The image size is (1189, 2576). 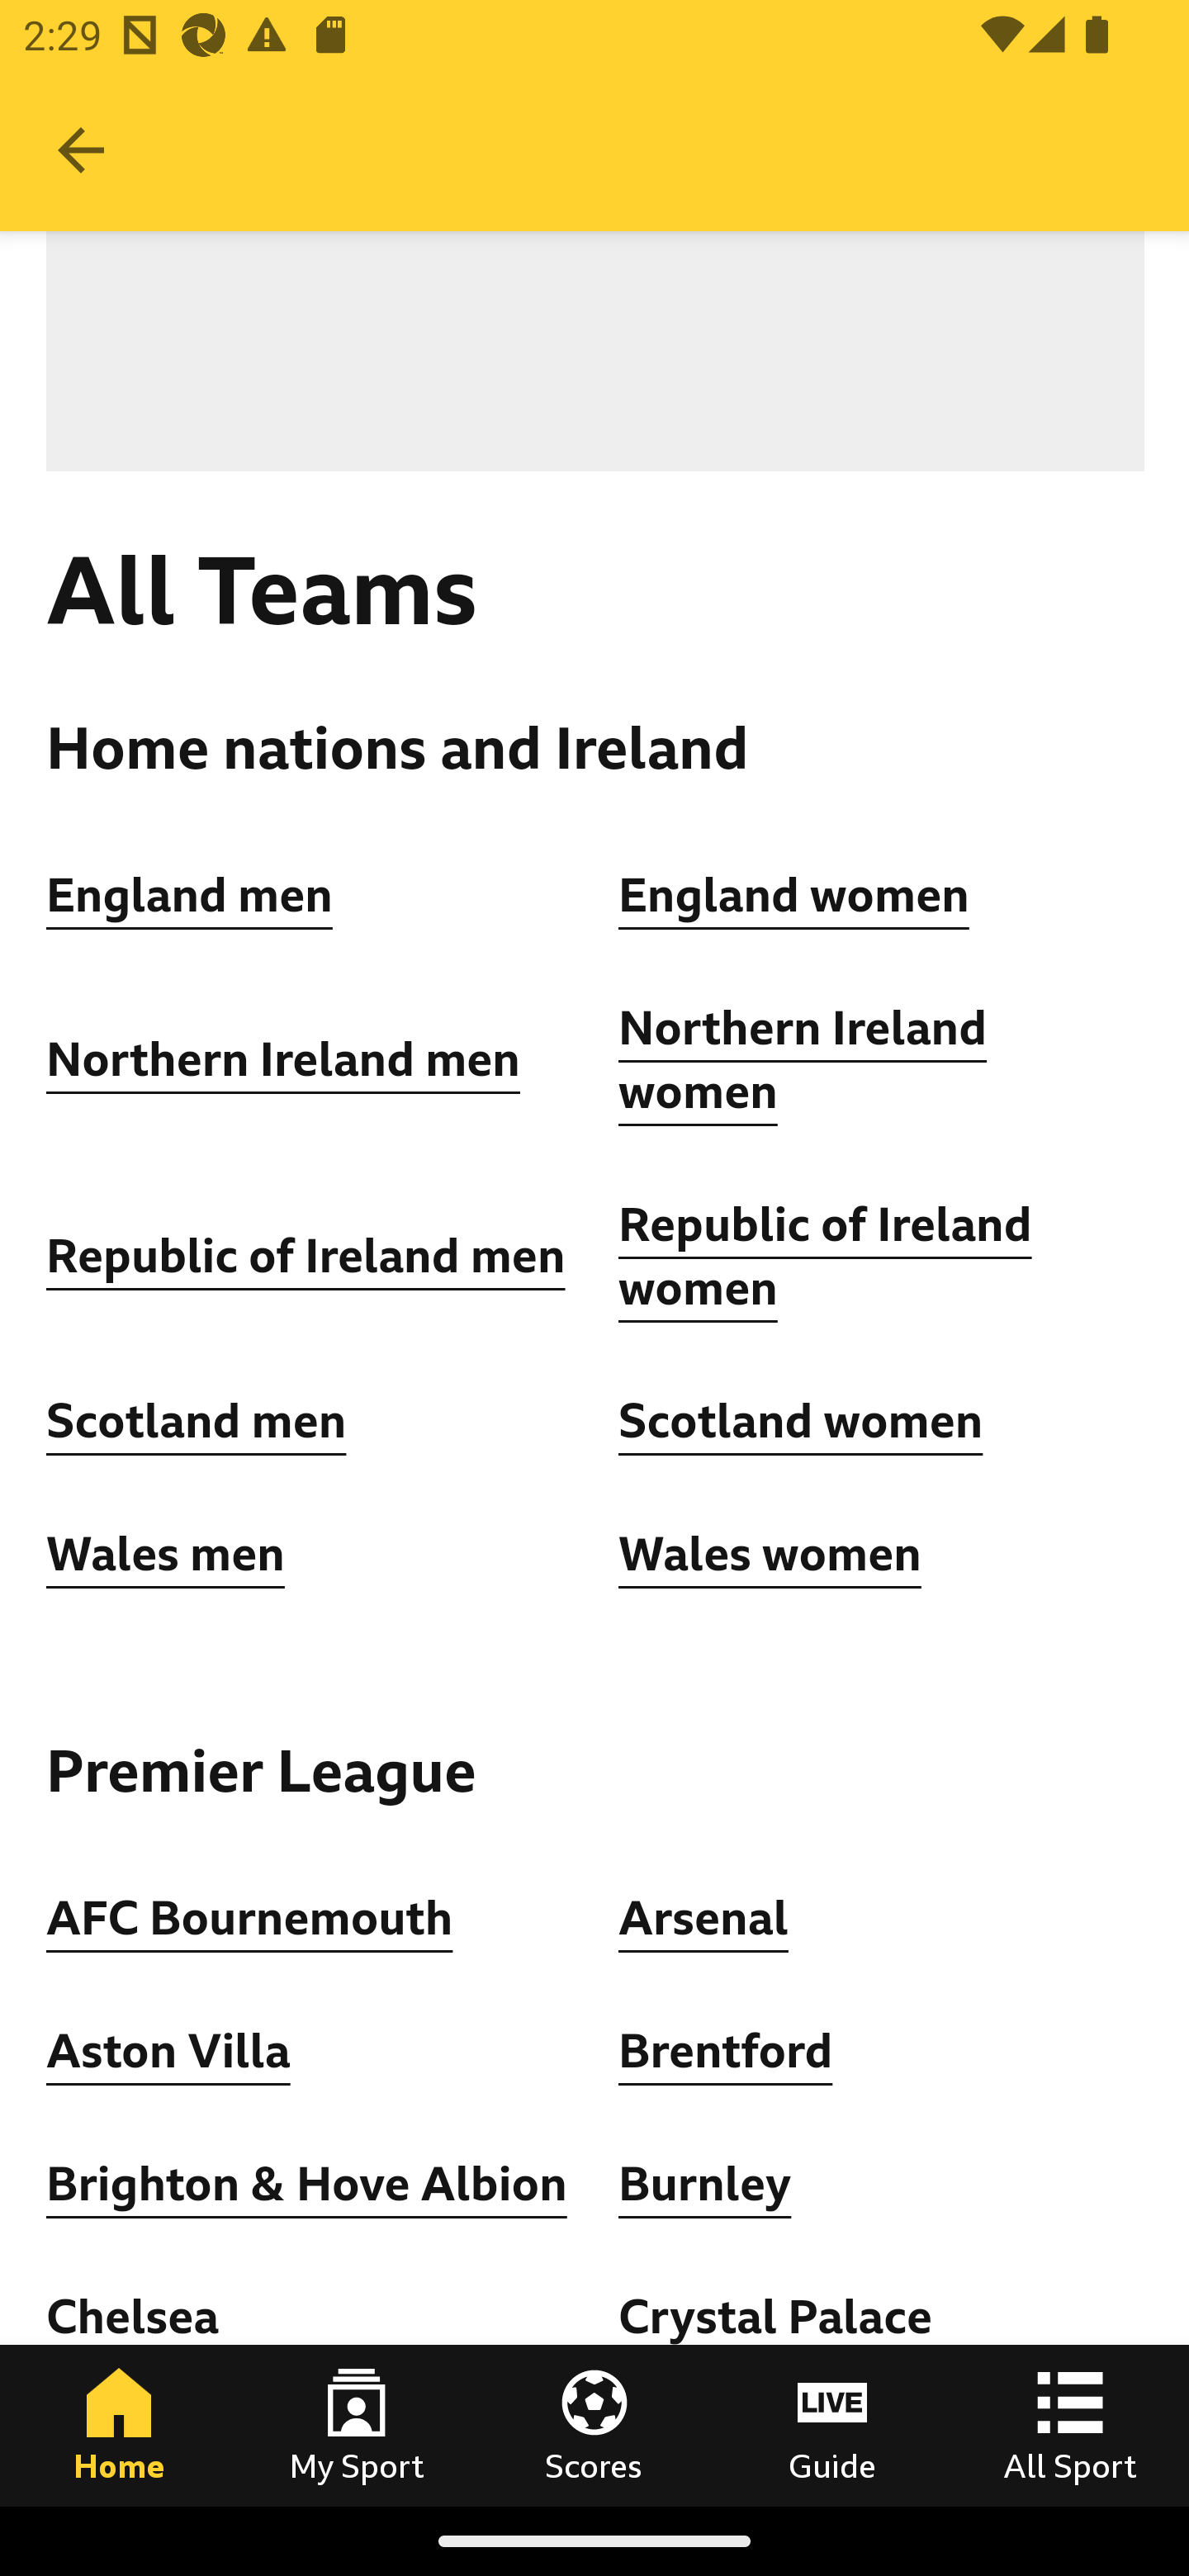 What do you see at coordinates (198, 1422) in the screenshot?
I see `Scotland men` at bounding box center [198, 1422].